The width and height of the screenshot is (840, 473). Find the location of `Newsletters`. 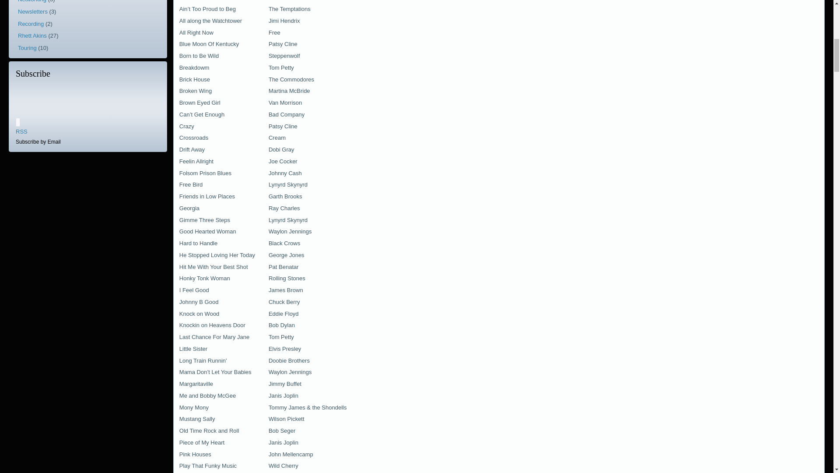

Newsletters is located at coordinates (32, 11).